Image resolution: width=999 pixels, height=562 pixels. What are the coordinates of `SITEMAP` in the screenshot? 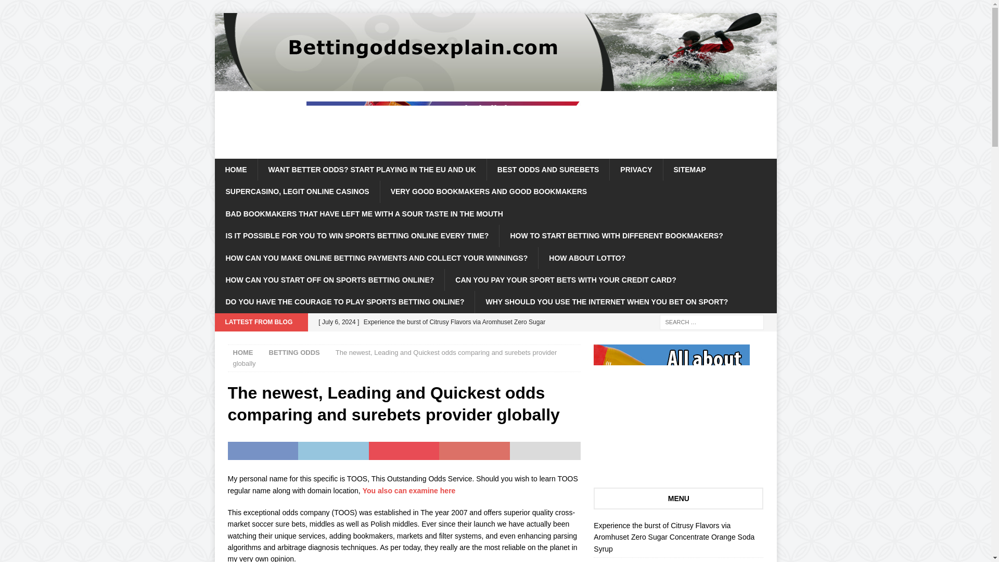 It's located at (689, 169).